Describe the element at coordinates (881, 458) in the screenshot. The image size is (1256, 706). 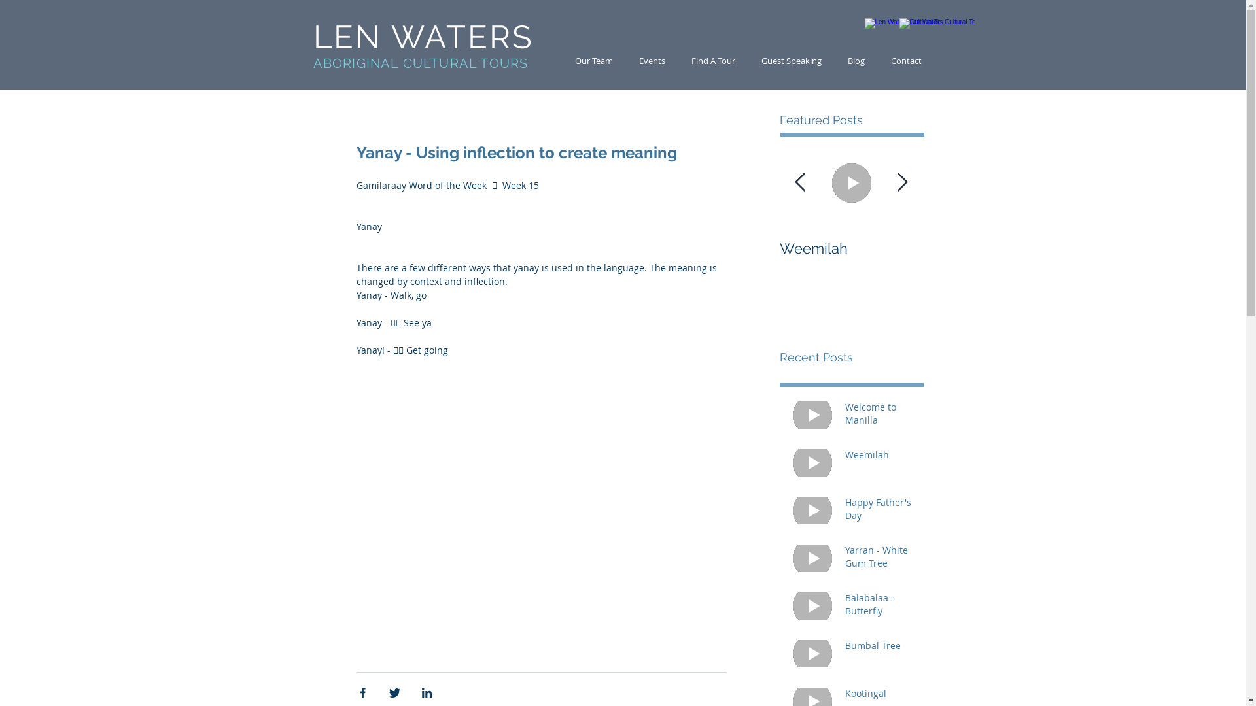
I see `Weemilah` at that location.